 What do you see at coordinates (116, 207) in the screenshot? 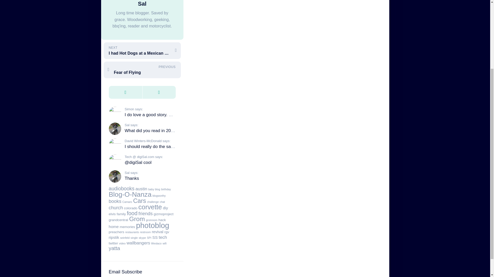
I see `church` at bounding box center [116, 207].